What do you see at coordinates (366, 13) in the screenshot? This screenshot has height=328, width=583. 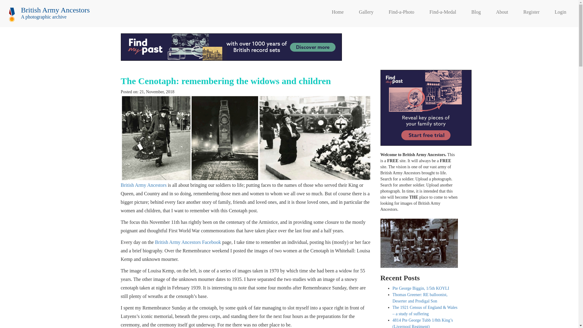 I see `Gallery` at bounding box center [366, 13].